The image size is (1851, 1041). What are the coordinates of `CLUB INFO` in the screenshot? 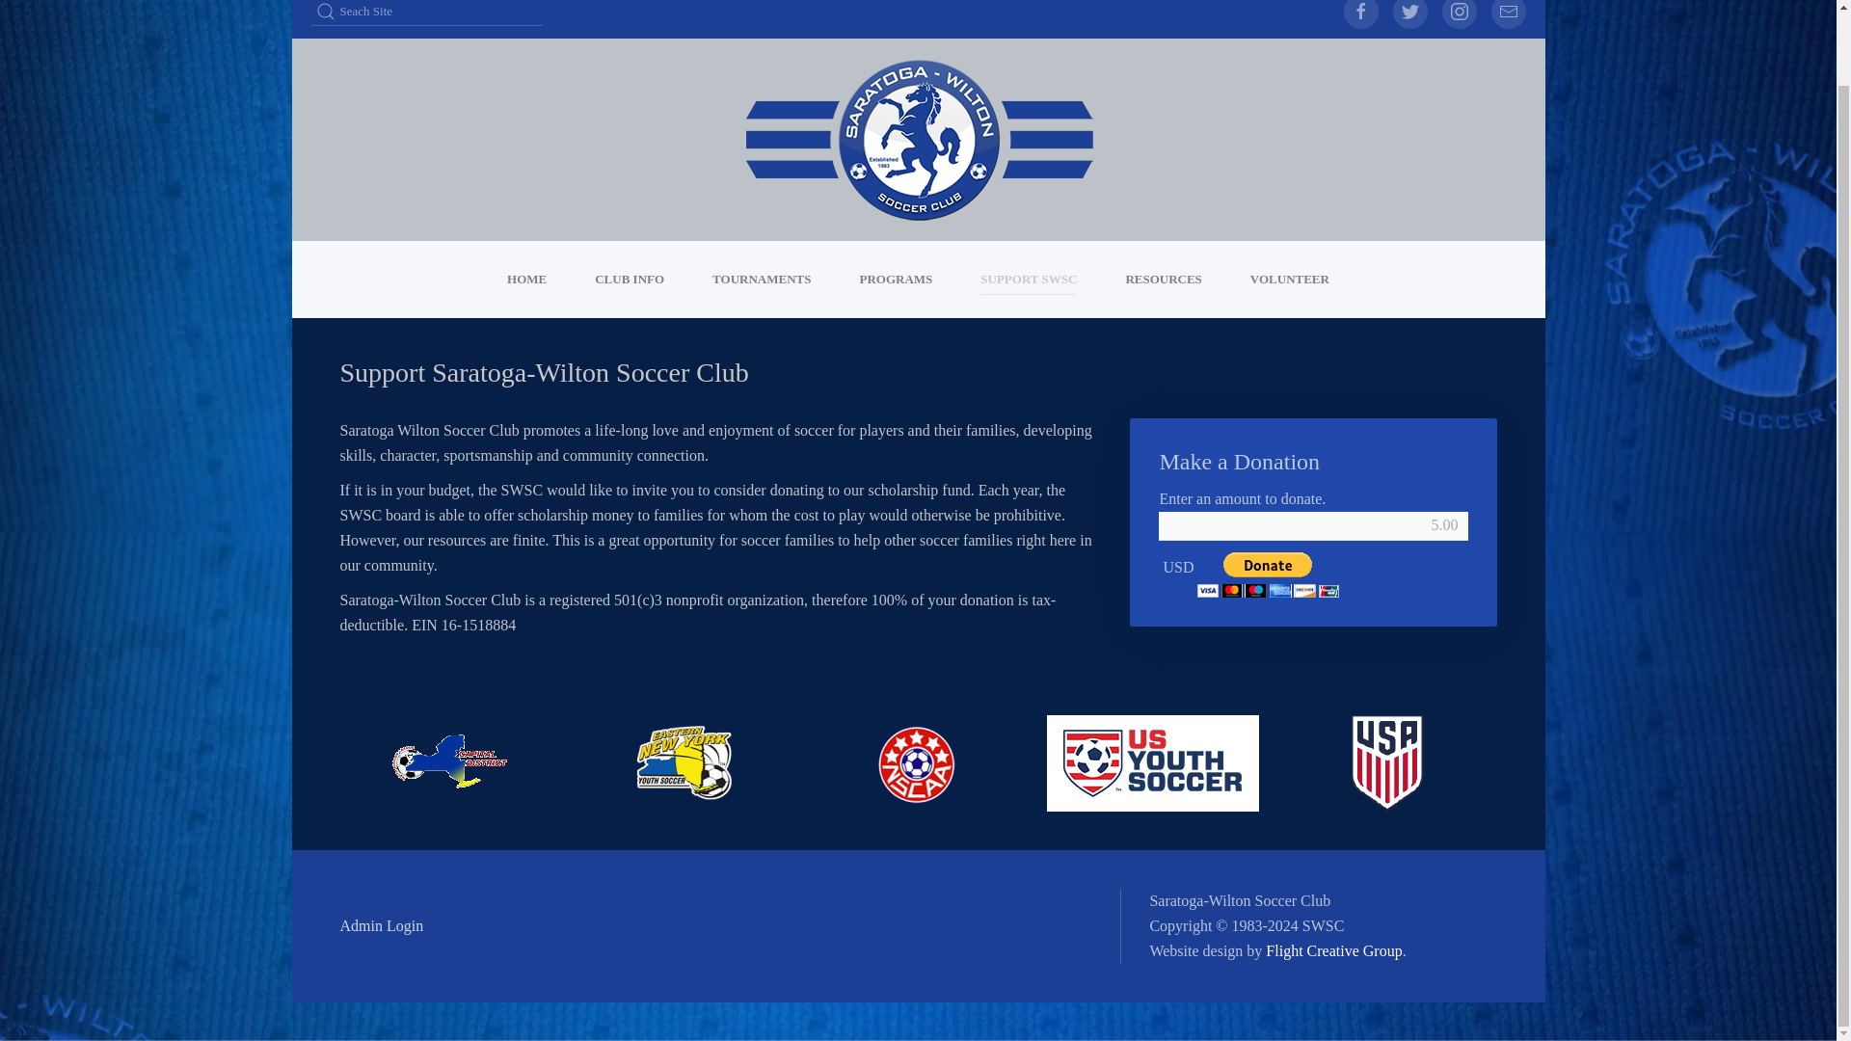 It's located at (629, 280).